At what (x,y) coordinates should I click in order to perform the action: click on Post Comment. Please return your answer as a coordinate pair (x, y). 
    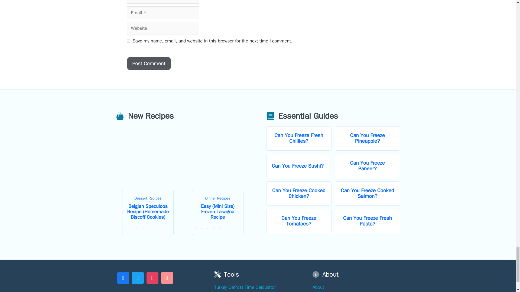
    Looking at the image, I should click on (149, 64).